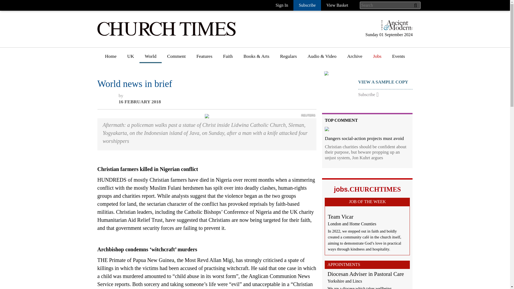  What do you see at coordinates (247, 141) in the screenshot?
I see `TV` at bounding box center [247, 141].